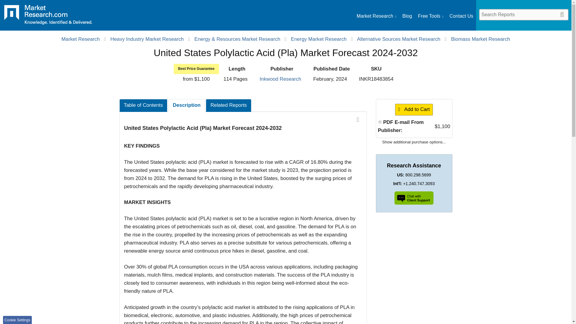 Image resolution: width=576 pixels, height=324 pixels. Describe the element at coordinates (187, 105) in the screenshot. I see `Description` at that location.